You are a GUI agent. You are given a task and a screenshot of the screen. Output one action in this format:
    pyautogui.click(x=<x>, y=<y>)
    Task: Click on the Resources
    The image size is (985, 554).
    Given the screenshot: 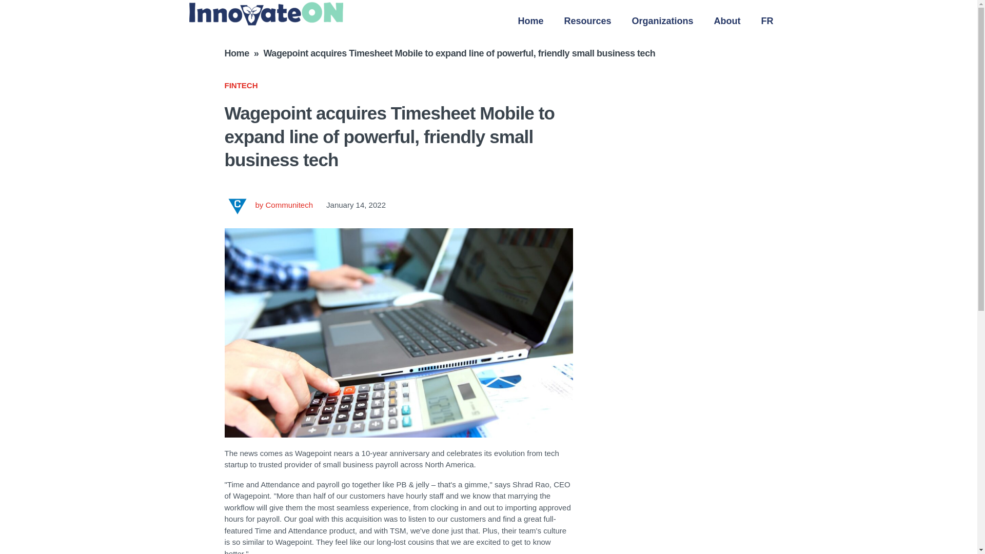 What is the action you would take?
    pyautogui.click(x=587, y=21)
    